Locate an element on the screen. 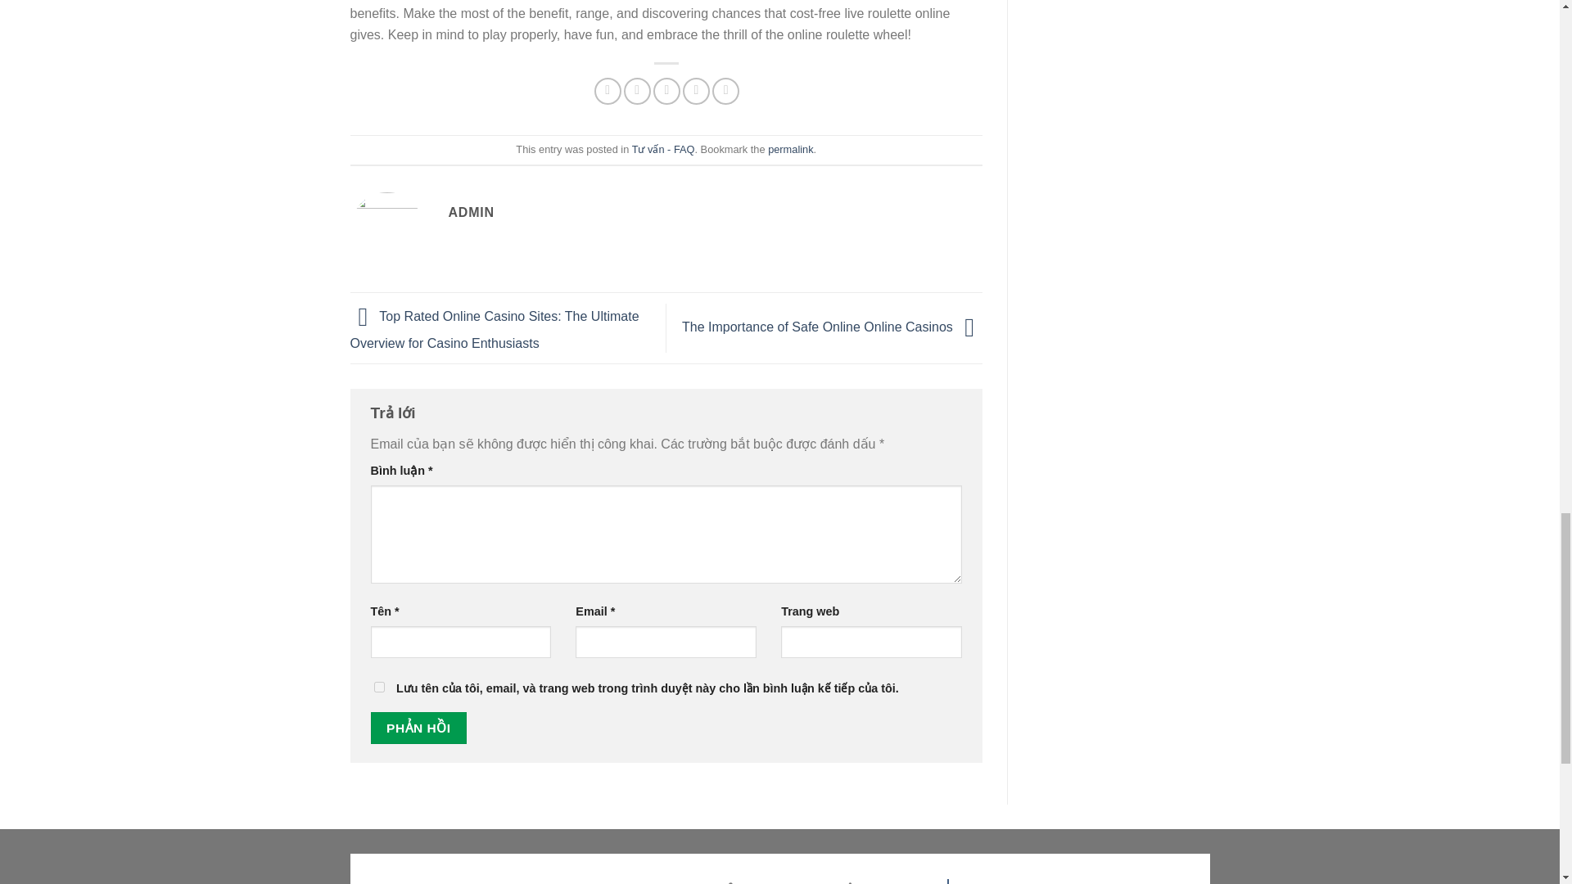  Pin on Pinterest is located at coordinates (696, 92).